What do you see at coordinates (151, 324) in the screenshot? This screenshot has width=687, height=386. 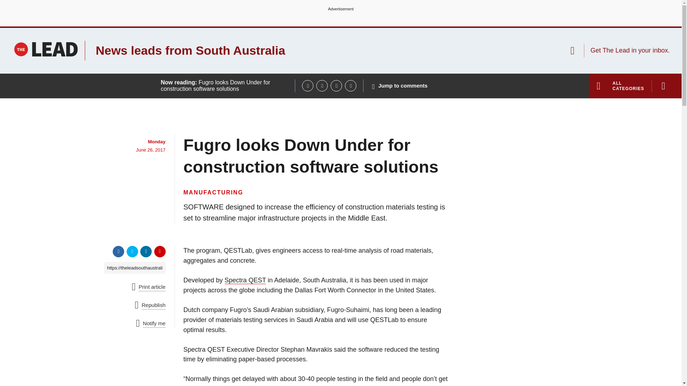 I see `Notify me` at bounding box center [151, 324].